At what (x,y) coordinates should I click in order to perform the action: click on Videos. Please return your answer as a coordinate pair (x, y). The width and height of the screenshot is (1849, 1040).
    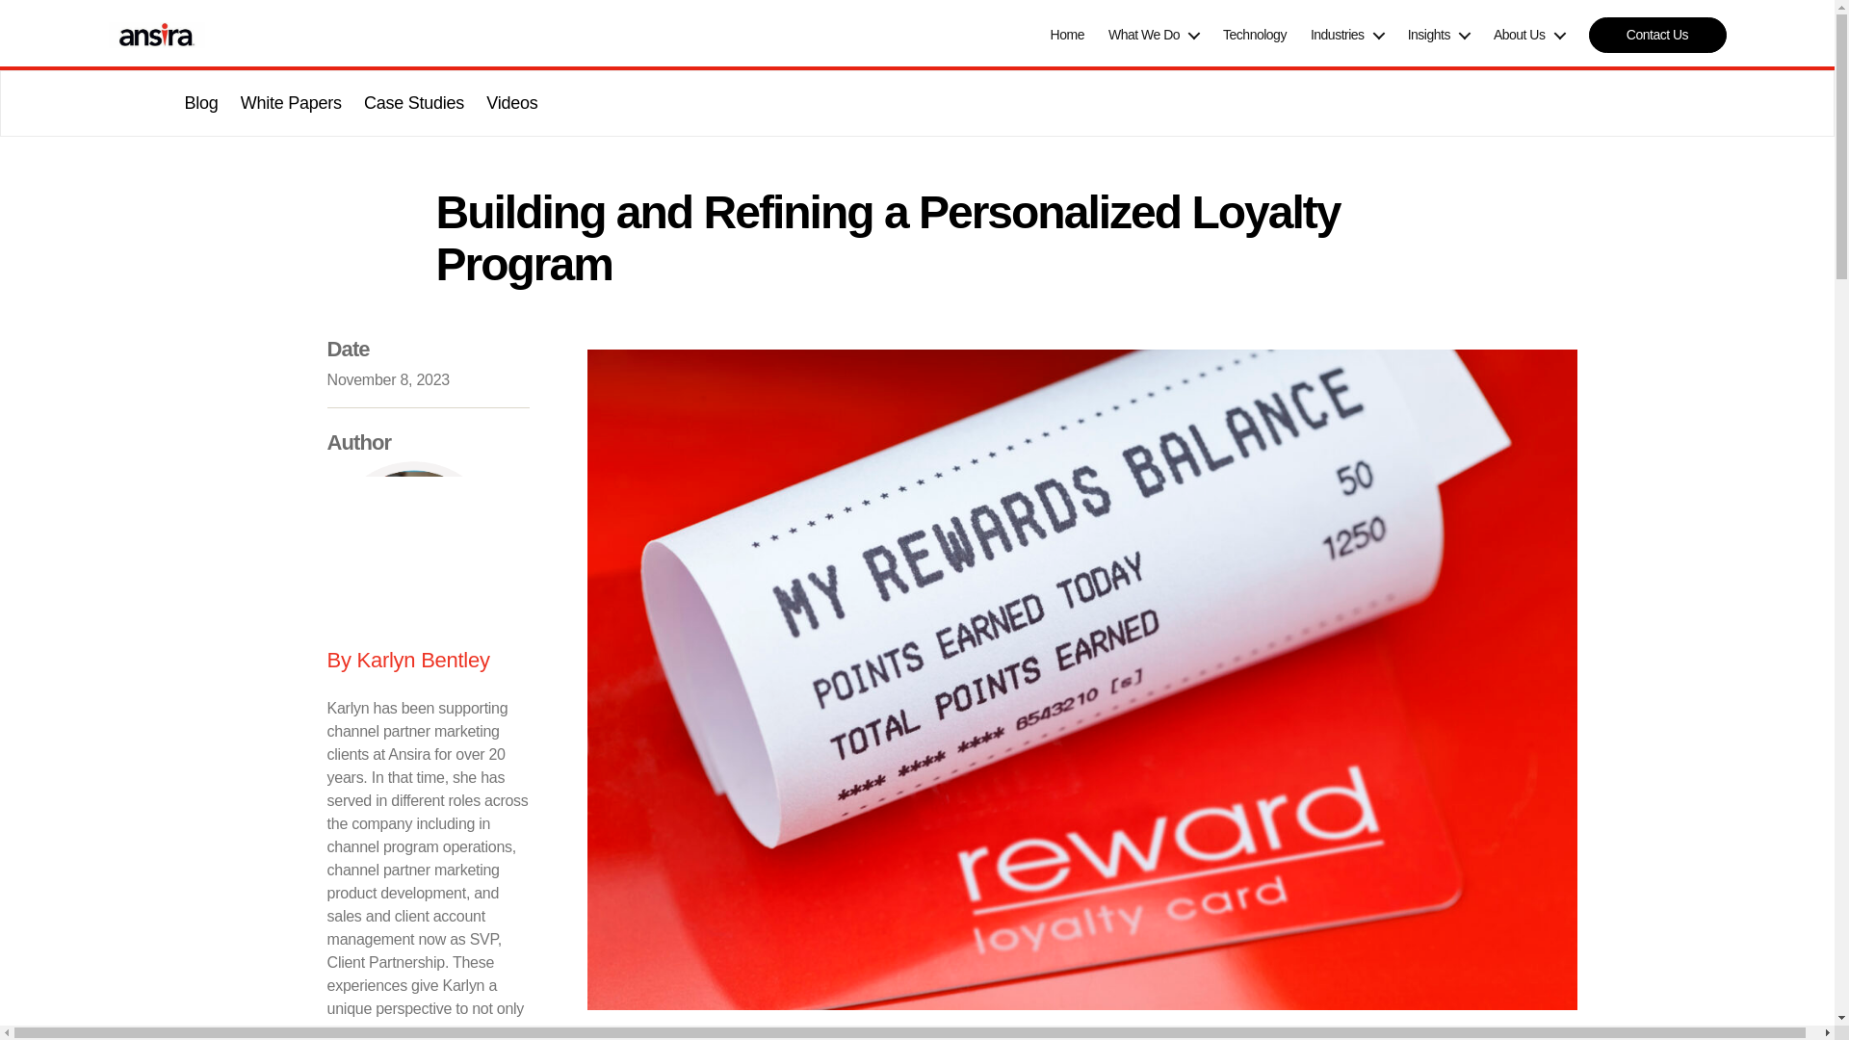
    Looking at the image, I should click on (511, 102).